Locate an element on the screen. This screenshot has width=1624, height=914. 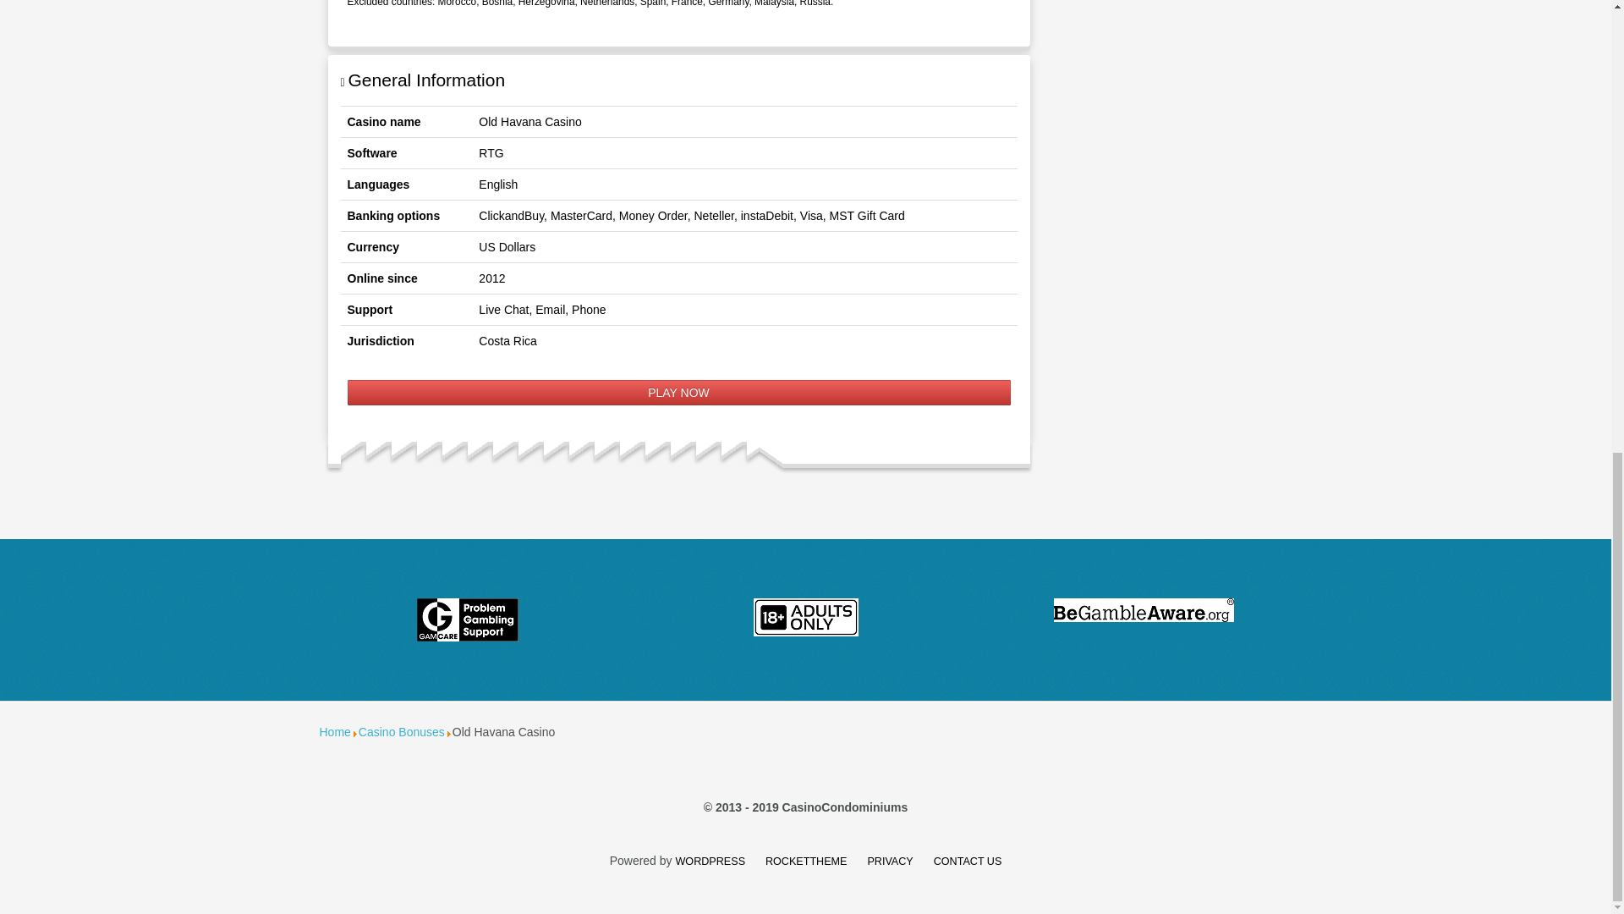
Casino Bonuses is located at coordinates (402, 731).